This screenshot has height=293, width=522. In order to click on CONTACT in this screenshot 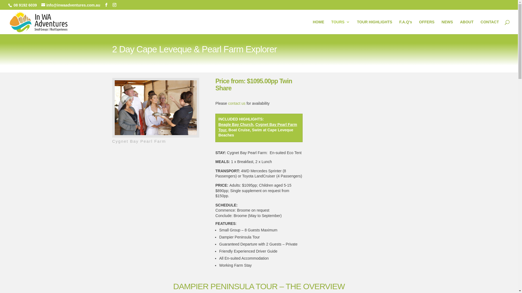, I will do `click(490, 27)`.